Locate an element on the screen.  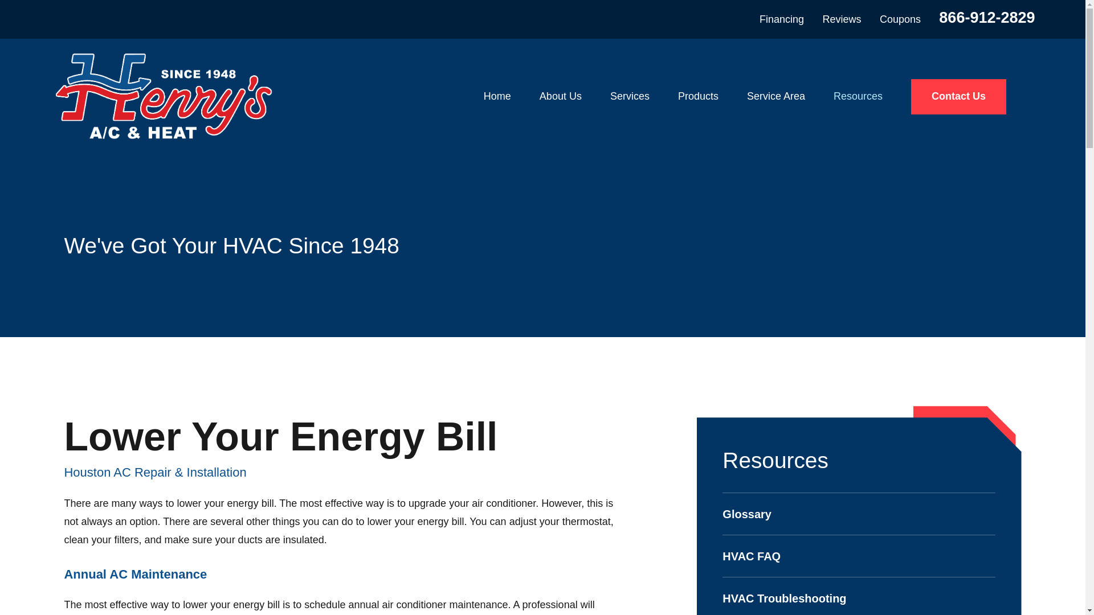
Home is located at coordinates (163, 96).